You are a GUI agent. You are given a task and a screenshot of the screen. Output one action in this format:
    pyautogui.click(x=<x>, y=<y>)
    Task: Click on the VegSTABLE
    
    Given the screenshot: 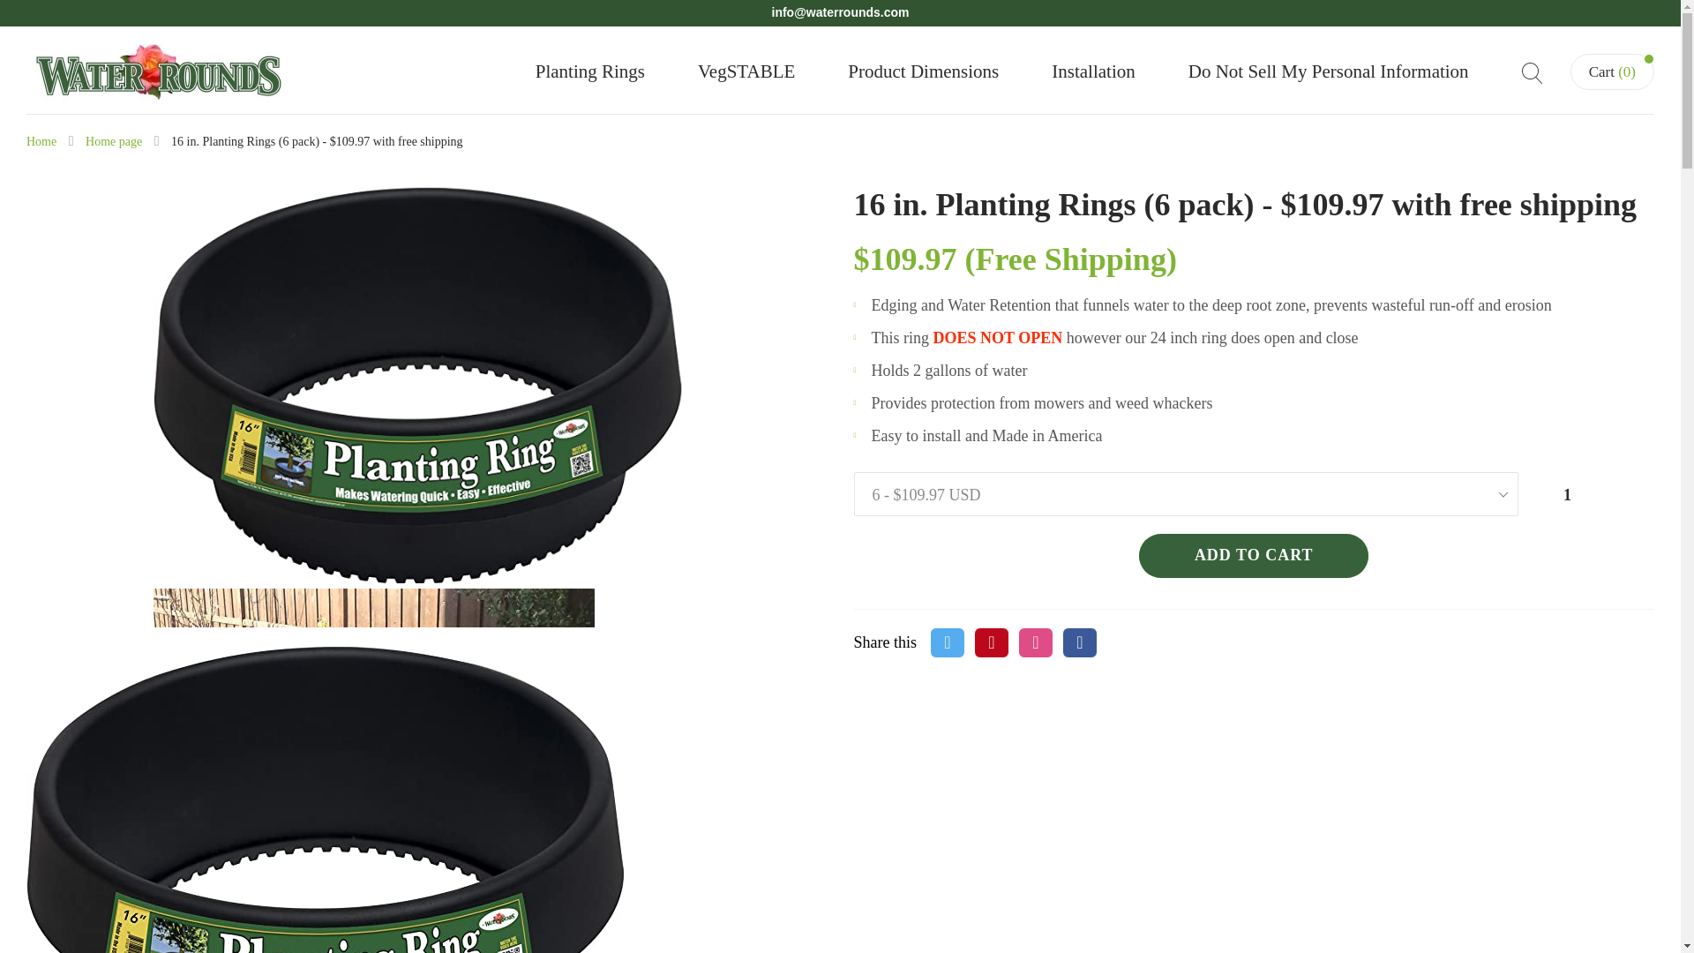 What is the action you would take?
    pyautogui.click(x=746, y=71)
    